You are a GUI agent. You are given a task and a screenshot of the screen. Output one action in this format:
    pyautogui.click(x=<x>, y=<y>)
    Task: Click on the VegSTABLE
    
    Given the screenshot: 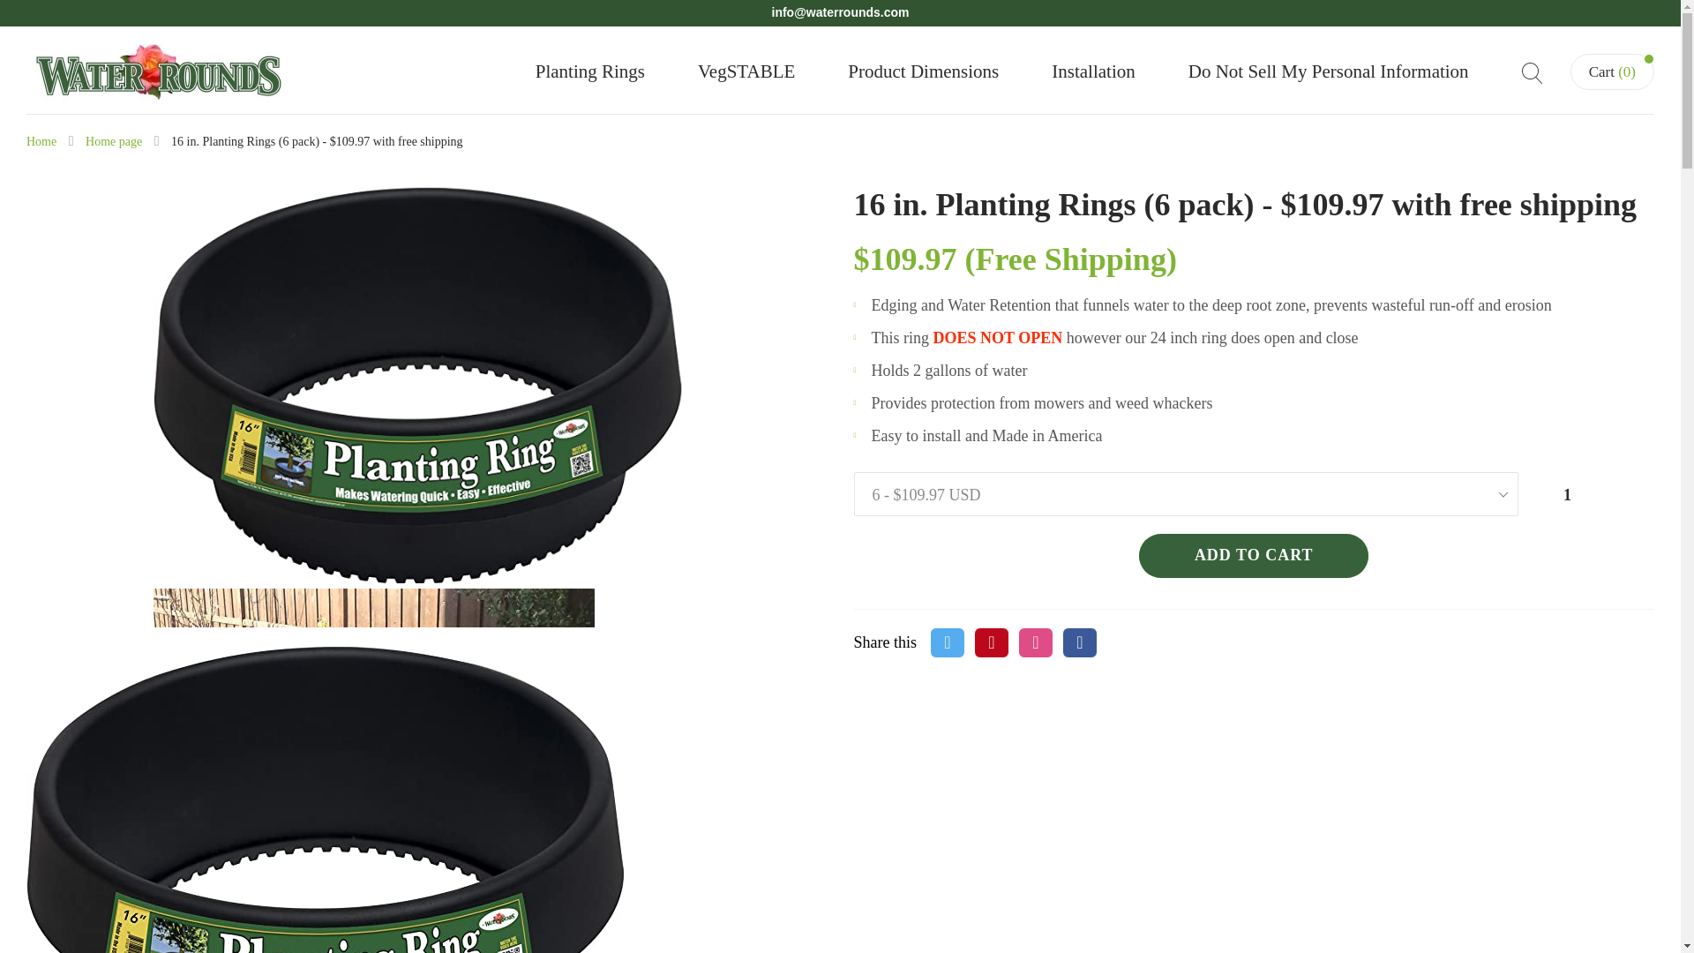 What is the action you would take?
    pyautogui.click(x=746, y=71)
    